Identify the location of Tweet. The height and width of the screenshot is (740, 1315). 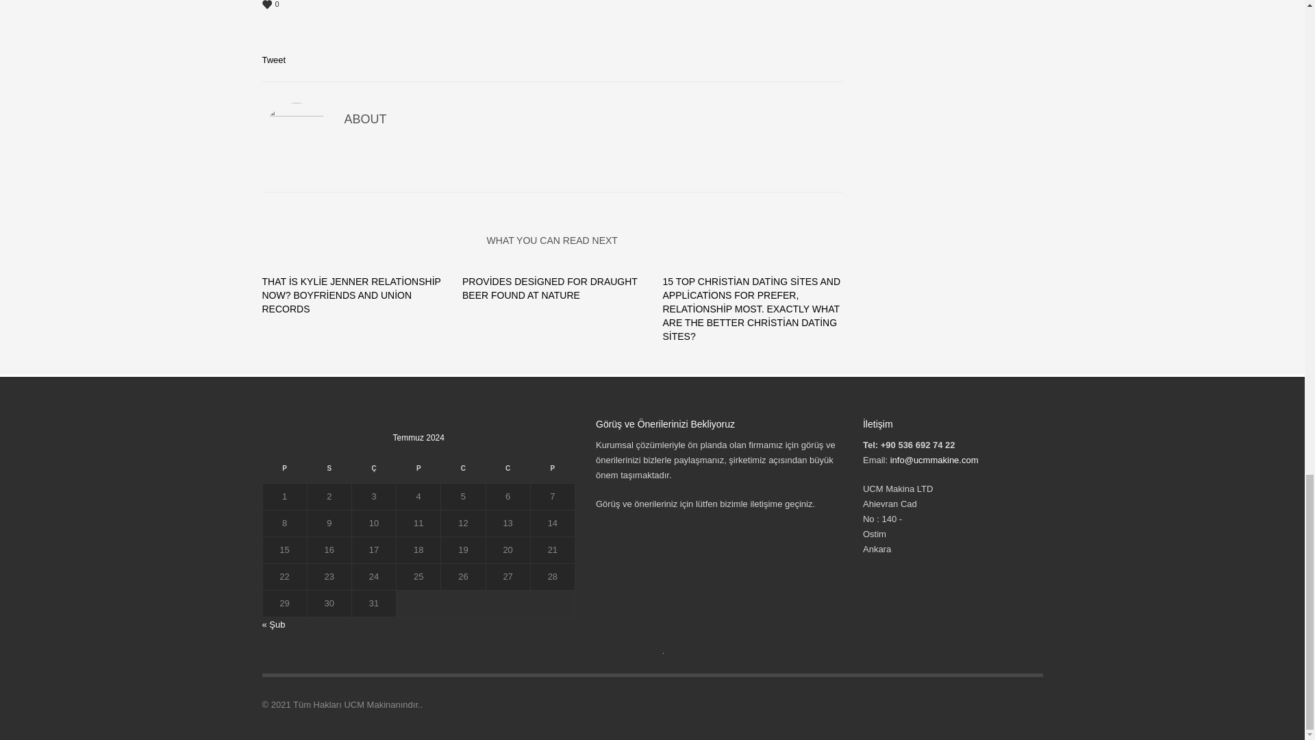
(273, 60).